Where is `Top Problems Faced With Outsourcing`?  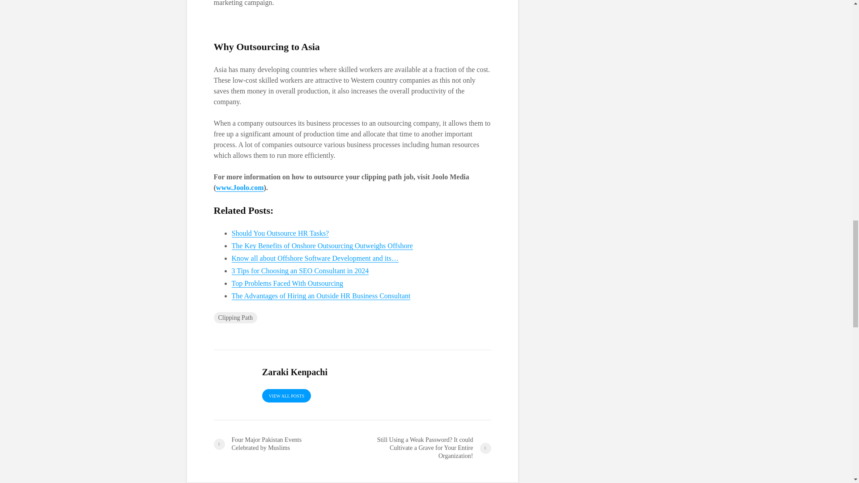
Top Problems Faced With Outsourcing is located at coordinates (287, 284).